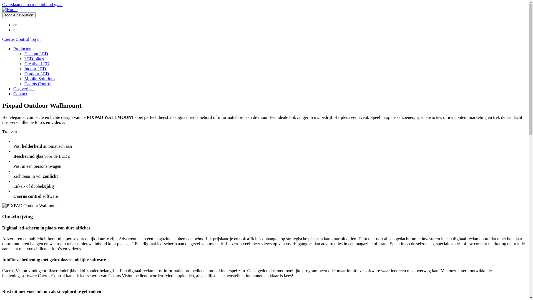 The image size is (533, 300). I want to click on Caerus Control, so click(38, 84).